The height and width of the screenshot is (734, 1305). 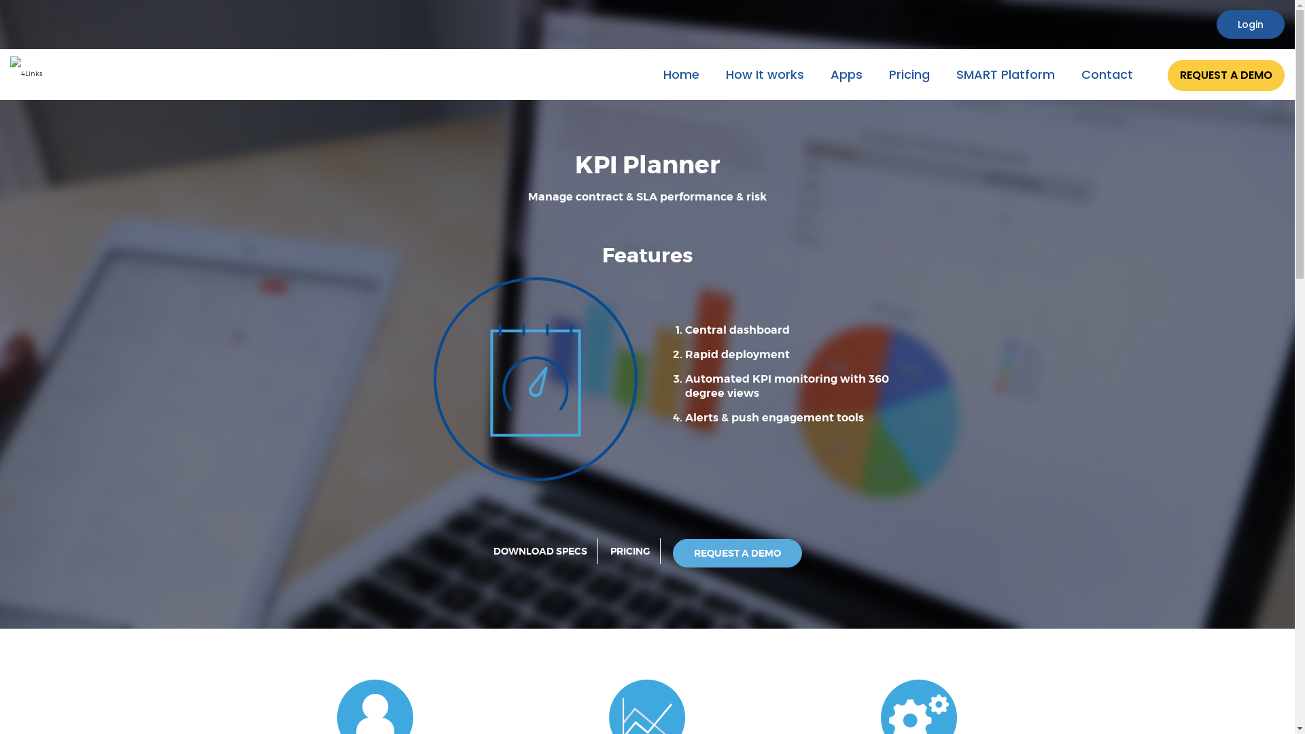 I want to click on Home, so click(x=681, y=74).